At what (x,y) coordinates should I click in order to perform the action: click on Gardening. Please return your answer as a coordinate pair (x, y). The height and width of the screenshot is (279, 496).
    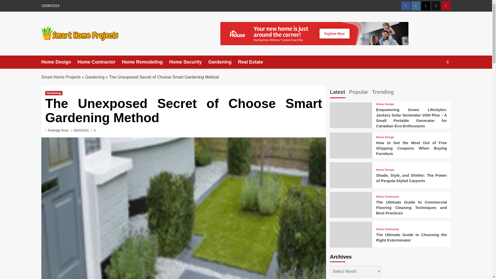
    Looking at the image, I should click on (223, 62).